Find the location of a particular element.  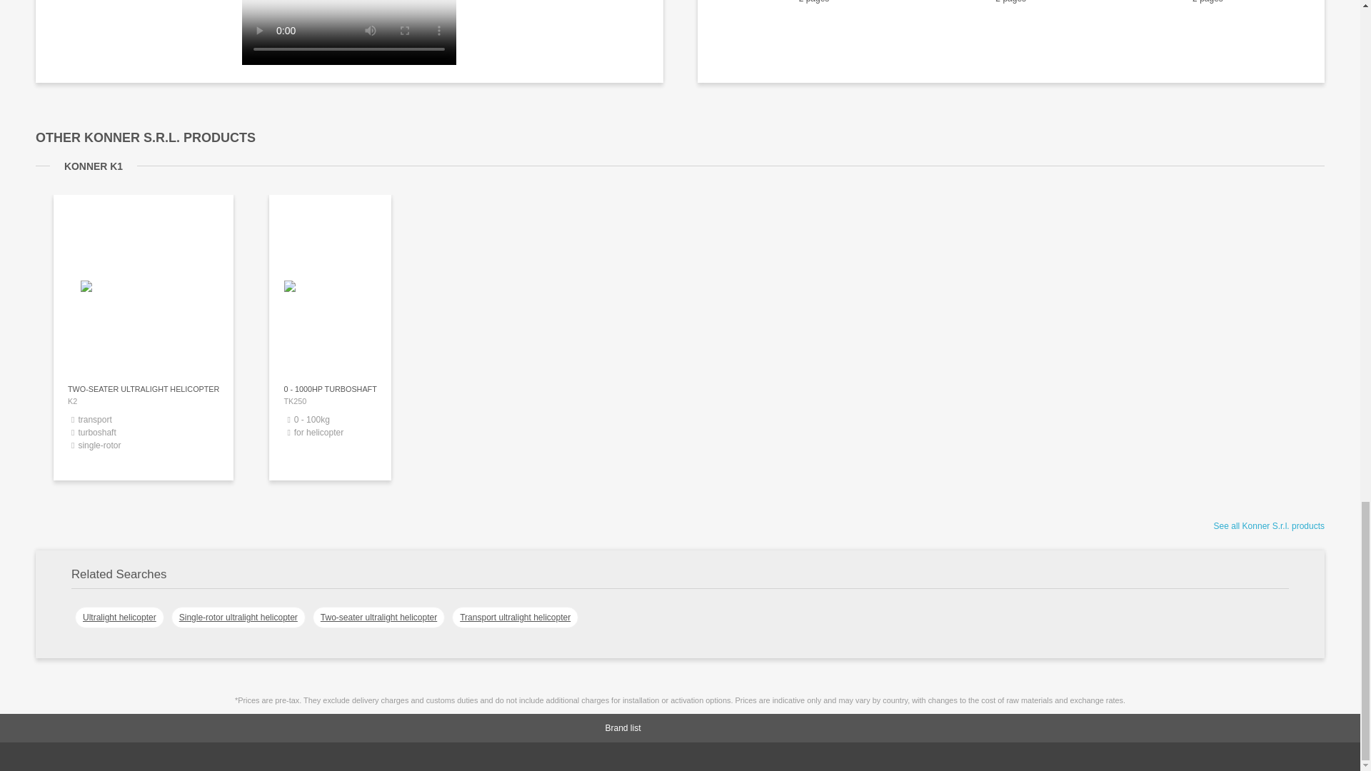

Two-seater ultralight helicopter is located at coordinates (238, 617).